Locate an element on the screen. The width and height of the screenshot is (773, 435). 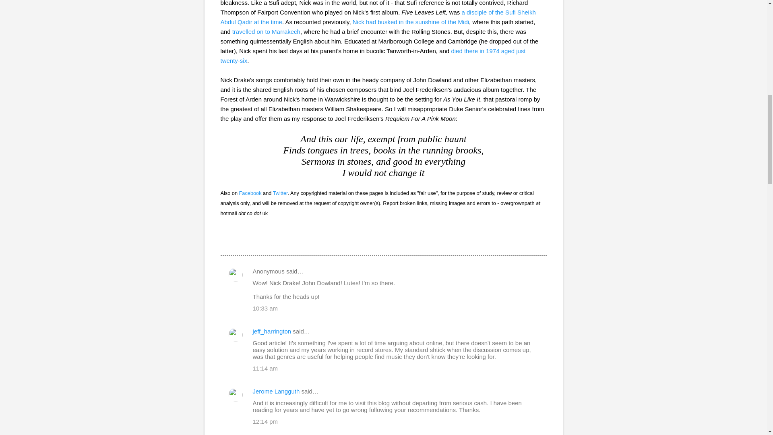
Jerome Langguth is located at coordinates (276, 391).